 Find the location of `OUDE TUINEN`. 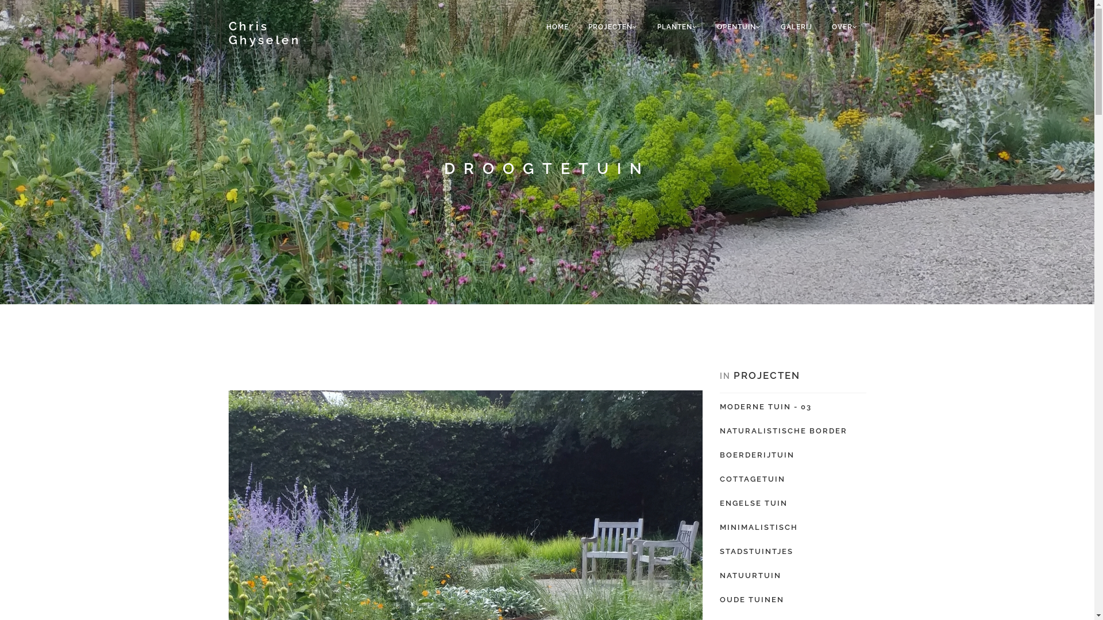

OUDE TUINEN is located at coordinates (751, 599).